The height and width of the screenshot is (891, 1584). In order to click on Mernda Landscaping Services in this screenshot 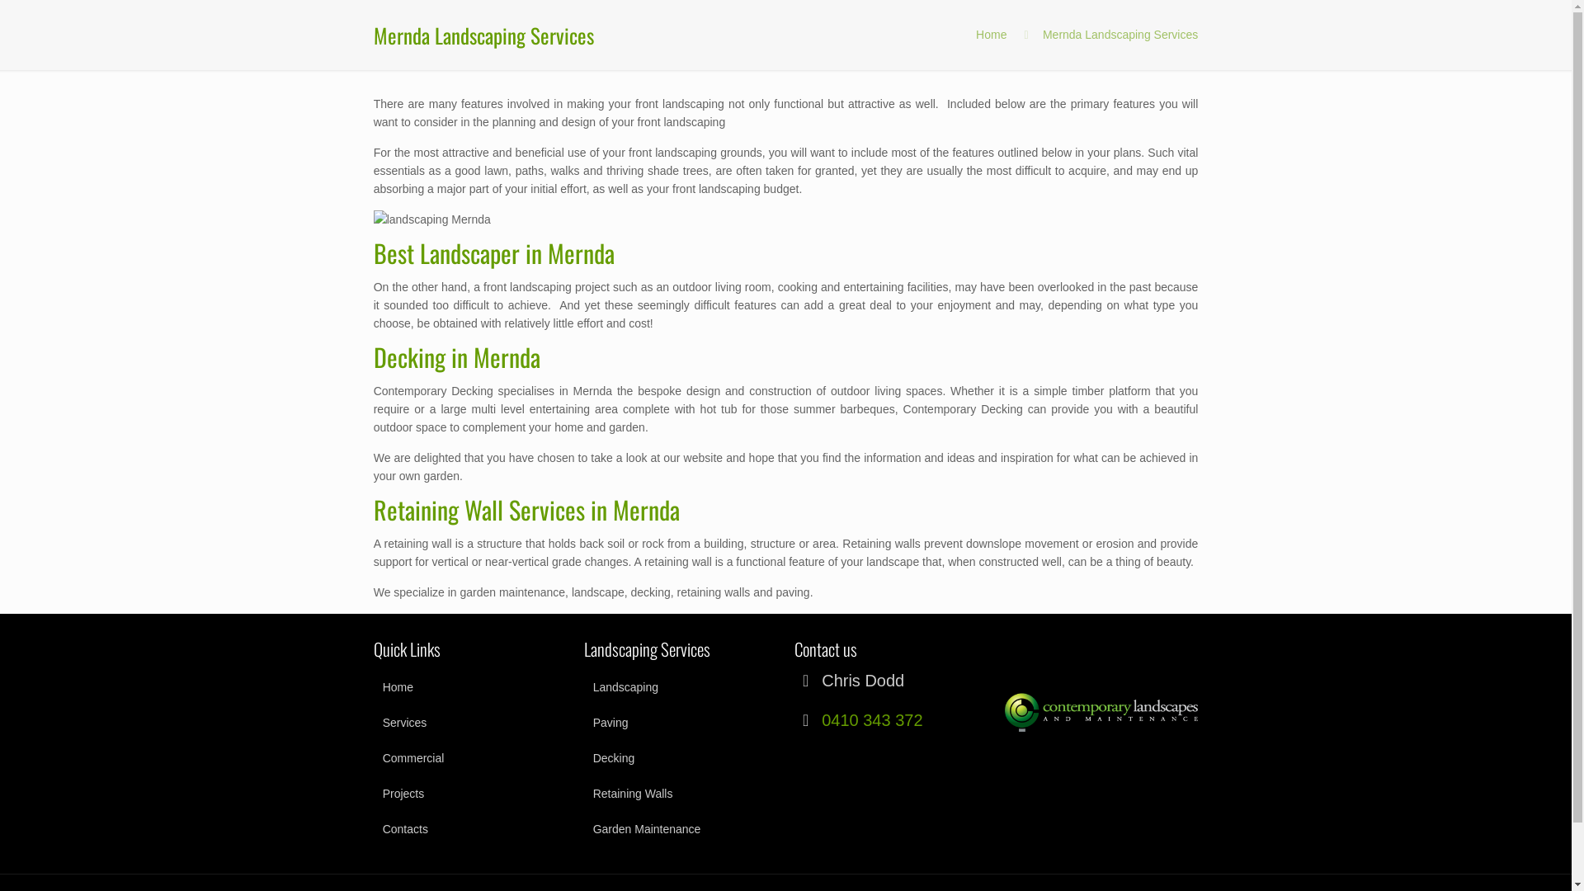, I will do `click(1120, 35)`.